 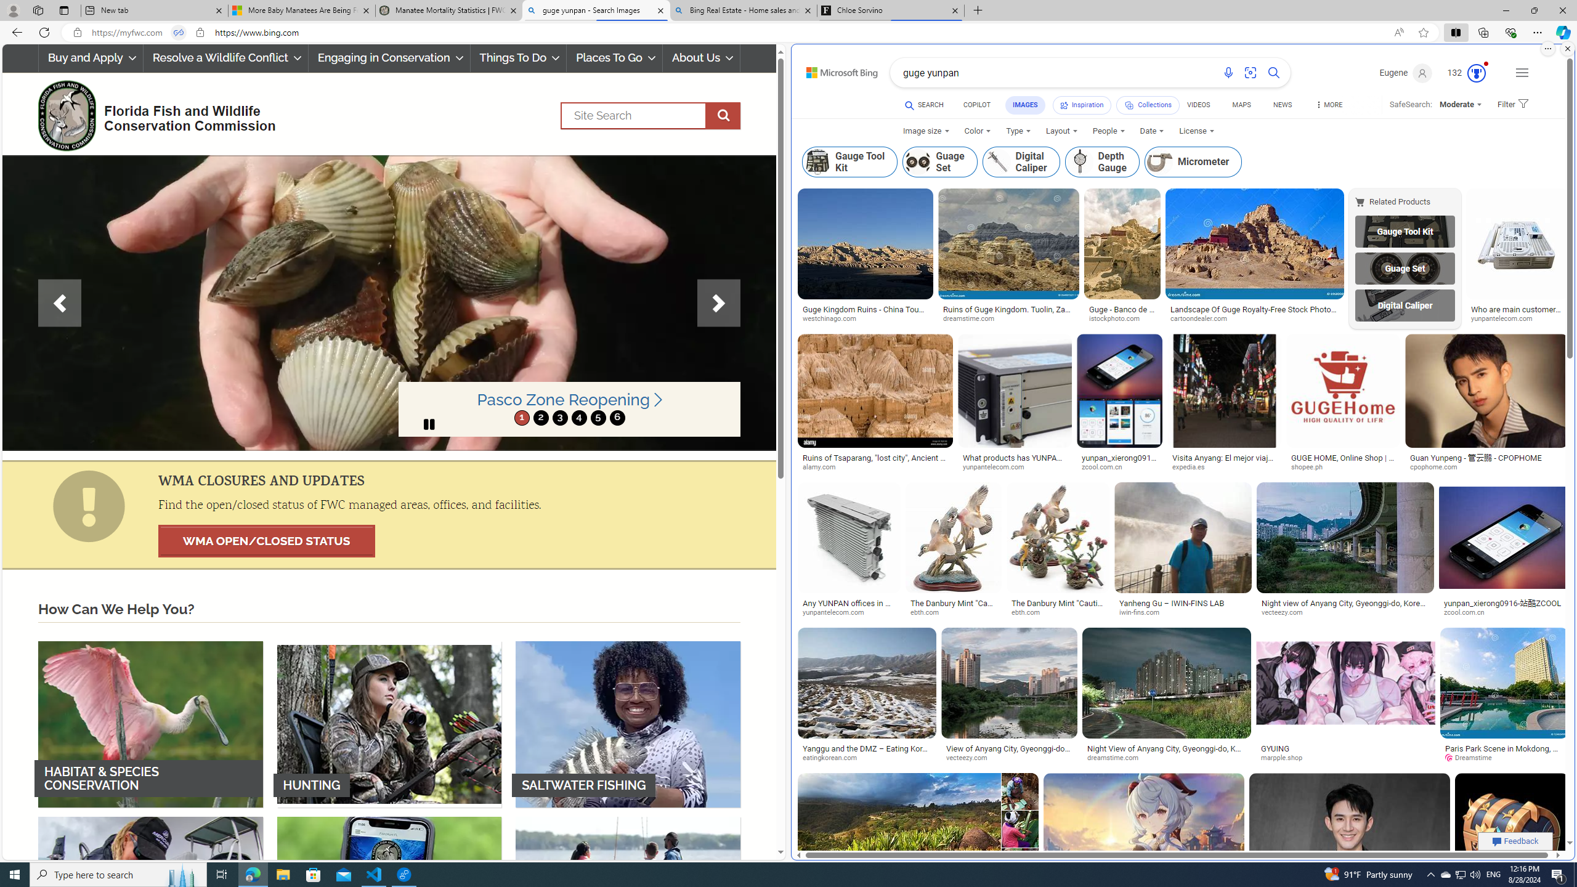 What do you see at coordinates (835, 70) in the screenshot?
I see `Back to Bing search` at bounding box center [835, 70].